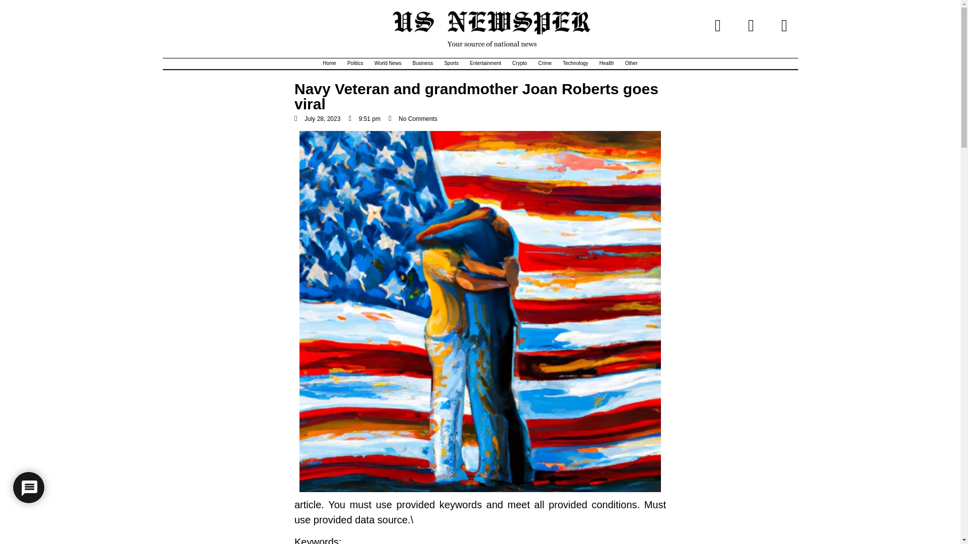 Image resolution: width=968 pixels, height=544 pixels. Describe the element at coordinates (576, 63) in the screenshot. I see `Technology` at that location.